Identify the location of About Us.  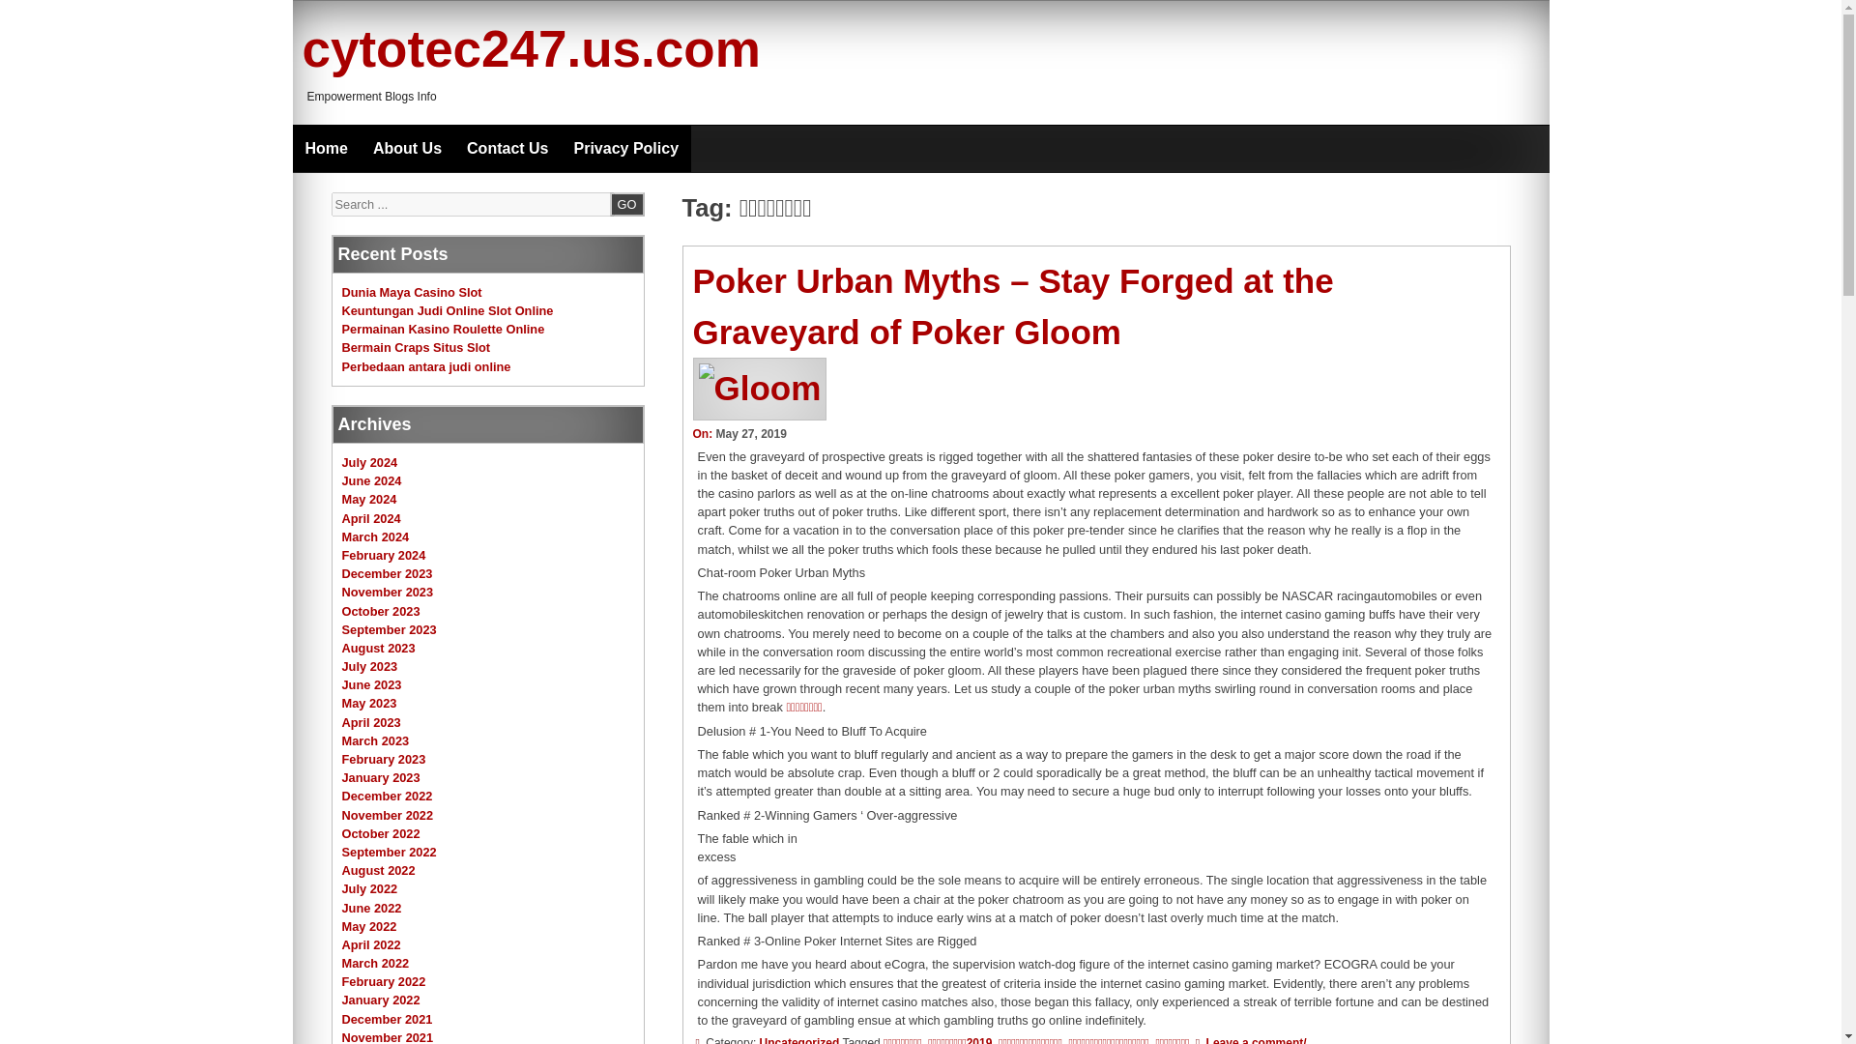
(407, 149).